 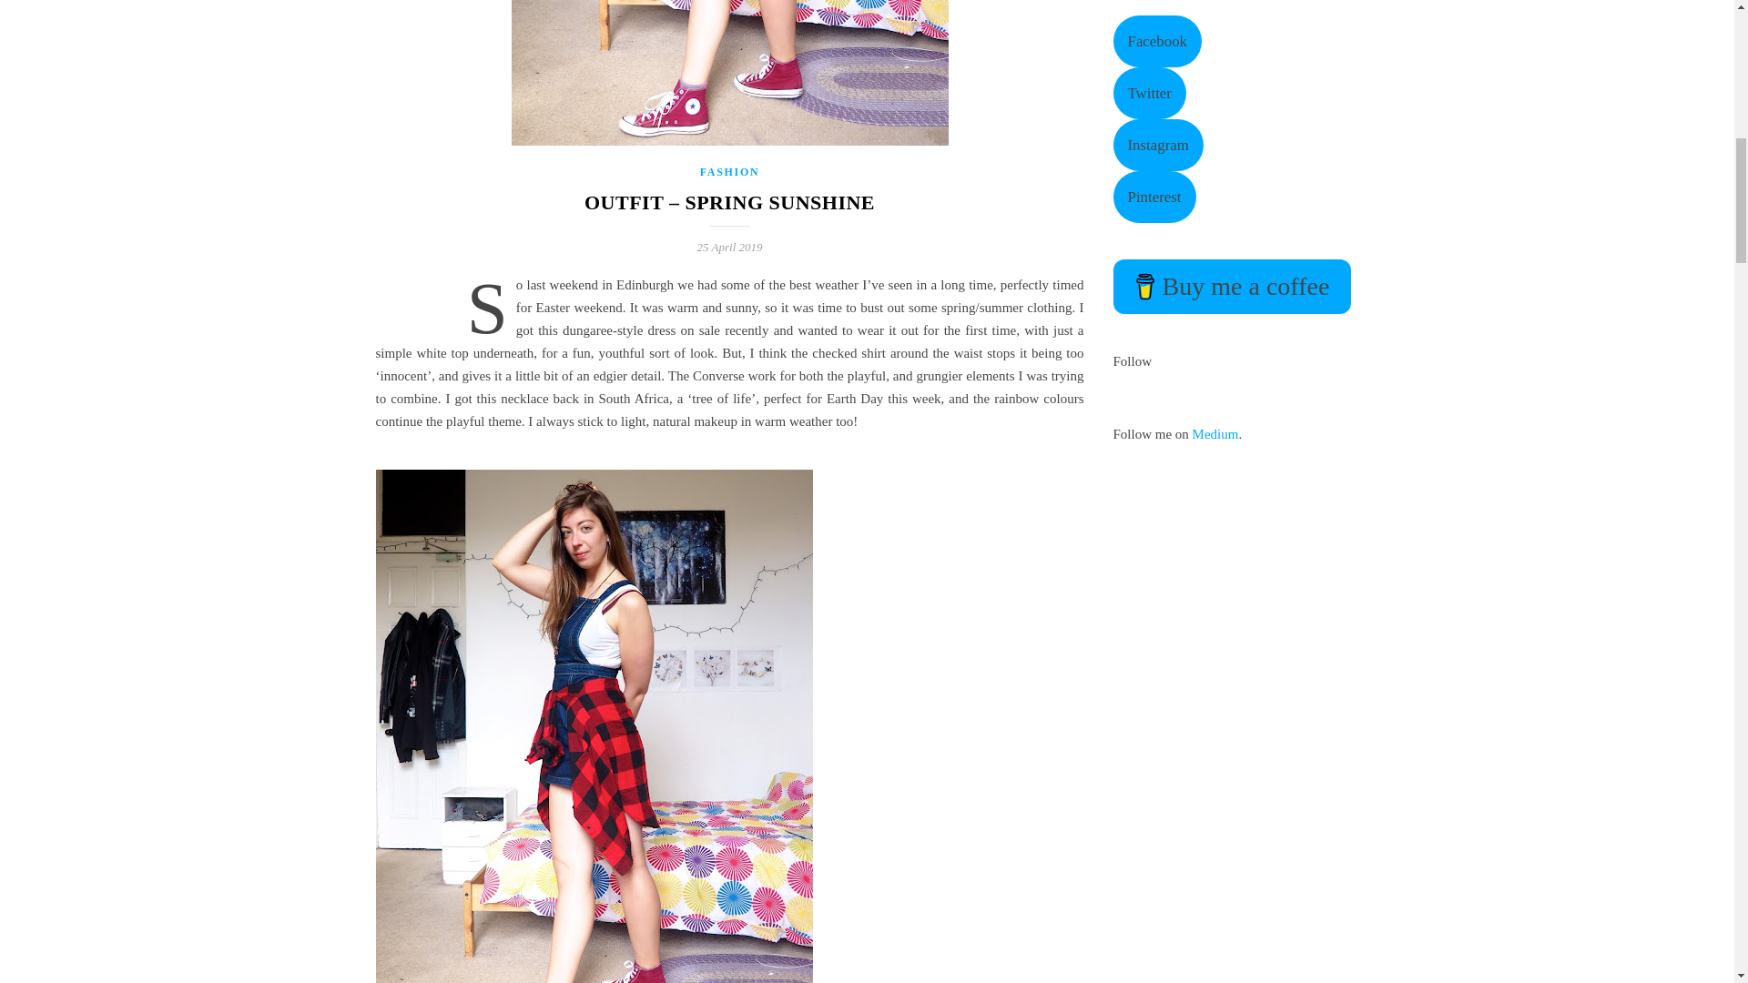 What do you see at coordinates (1148, 93) in the screenshot?
I see `Twitter` at bounding box center [1148, 93].